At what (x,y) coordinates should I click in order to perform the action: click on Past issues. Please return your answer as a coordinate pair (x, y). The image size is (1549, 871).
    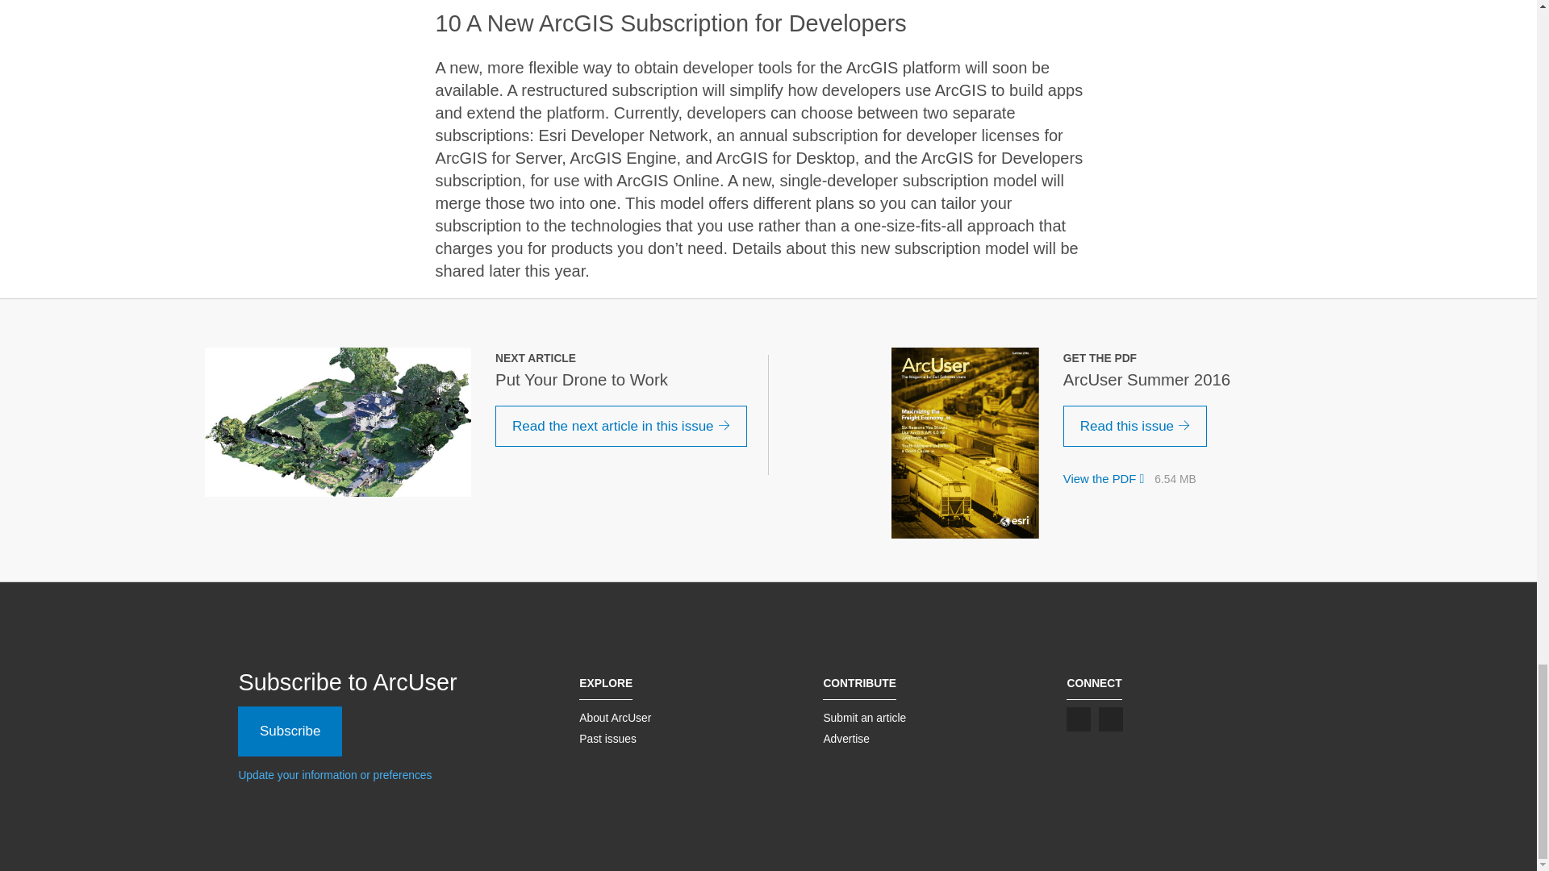
    Looking at the image, I should click on (608, 739).